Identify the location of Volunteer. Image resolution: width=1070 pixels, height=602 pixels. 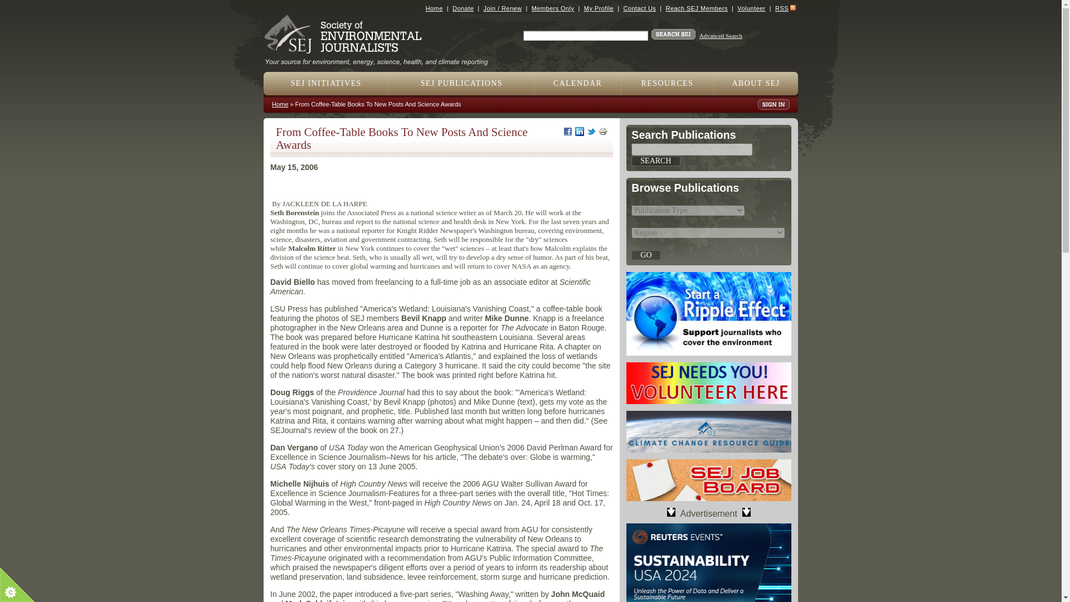
(751, 8).